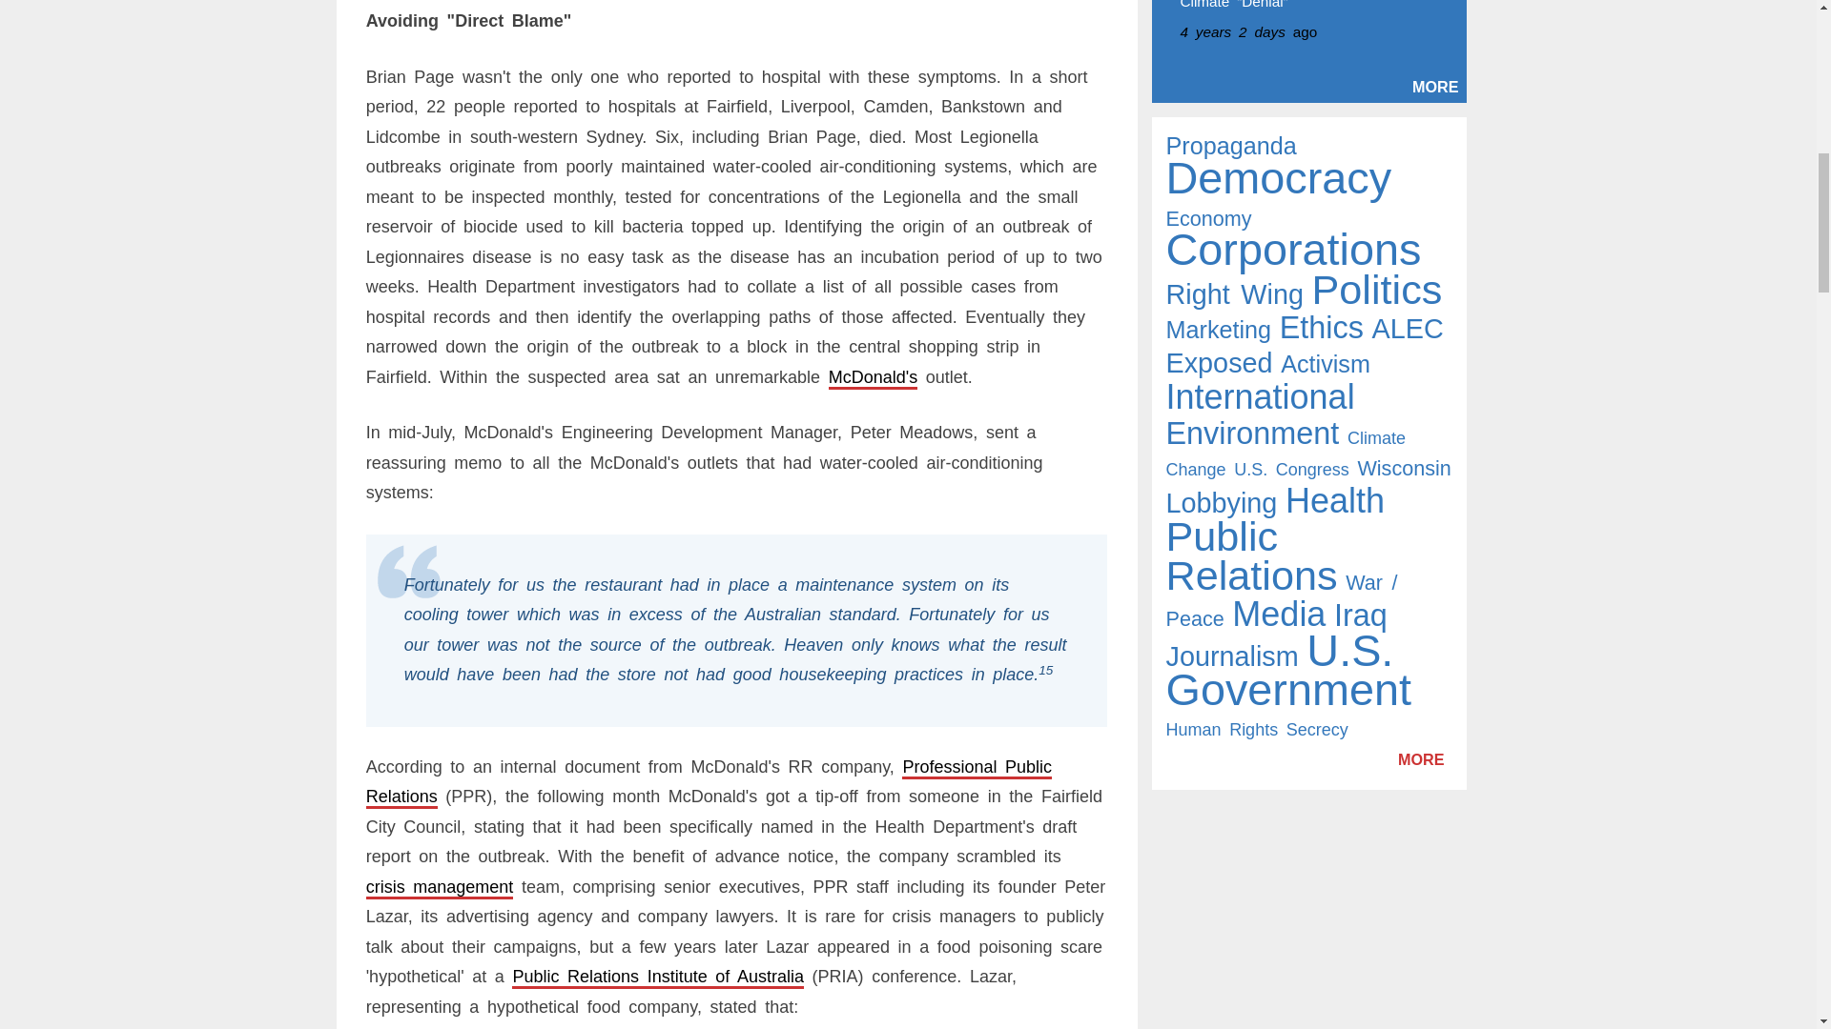 This screenshot has width=1831, height=1029. Describe the element at coordinates (658, 976) in the screenshot. I see `Public Relations Institute of Australia` at that location.